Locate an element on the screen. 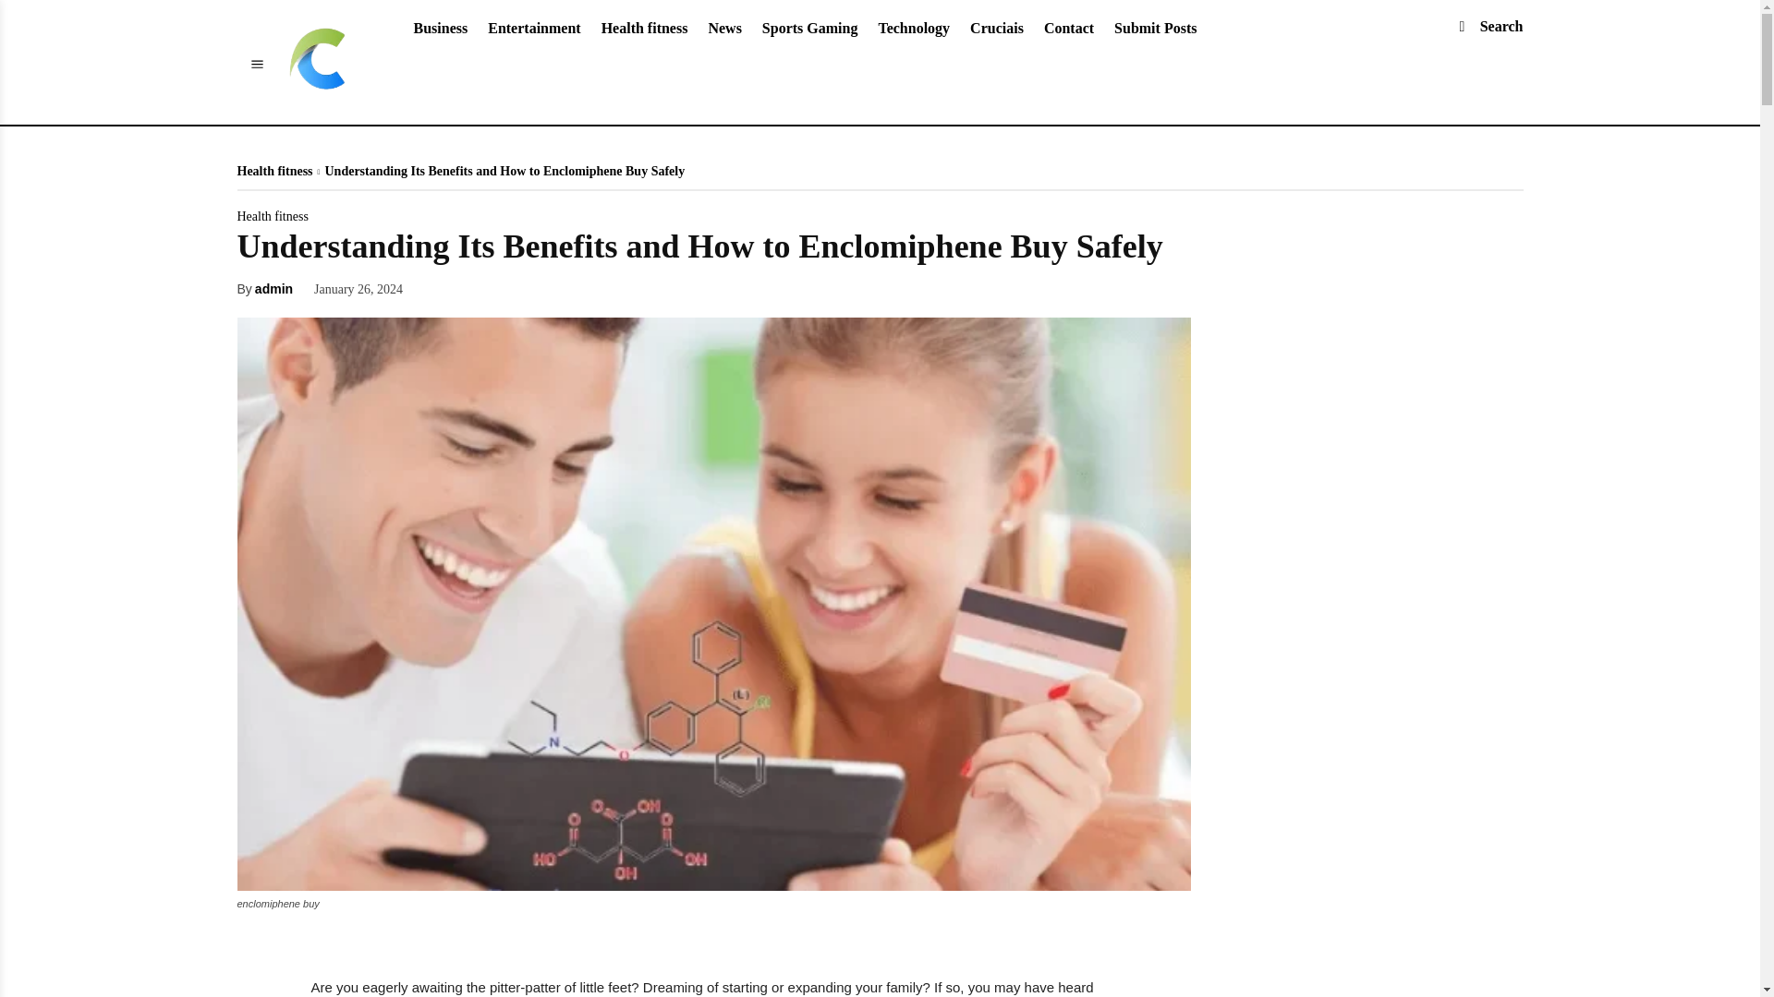  WhatsApp is located at coordinates (570, 287).